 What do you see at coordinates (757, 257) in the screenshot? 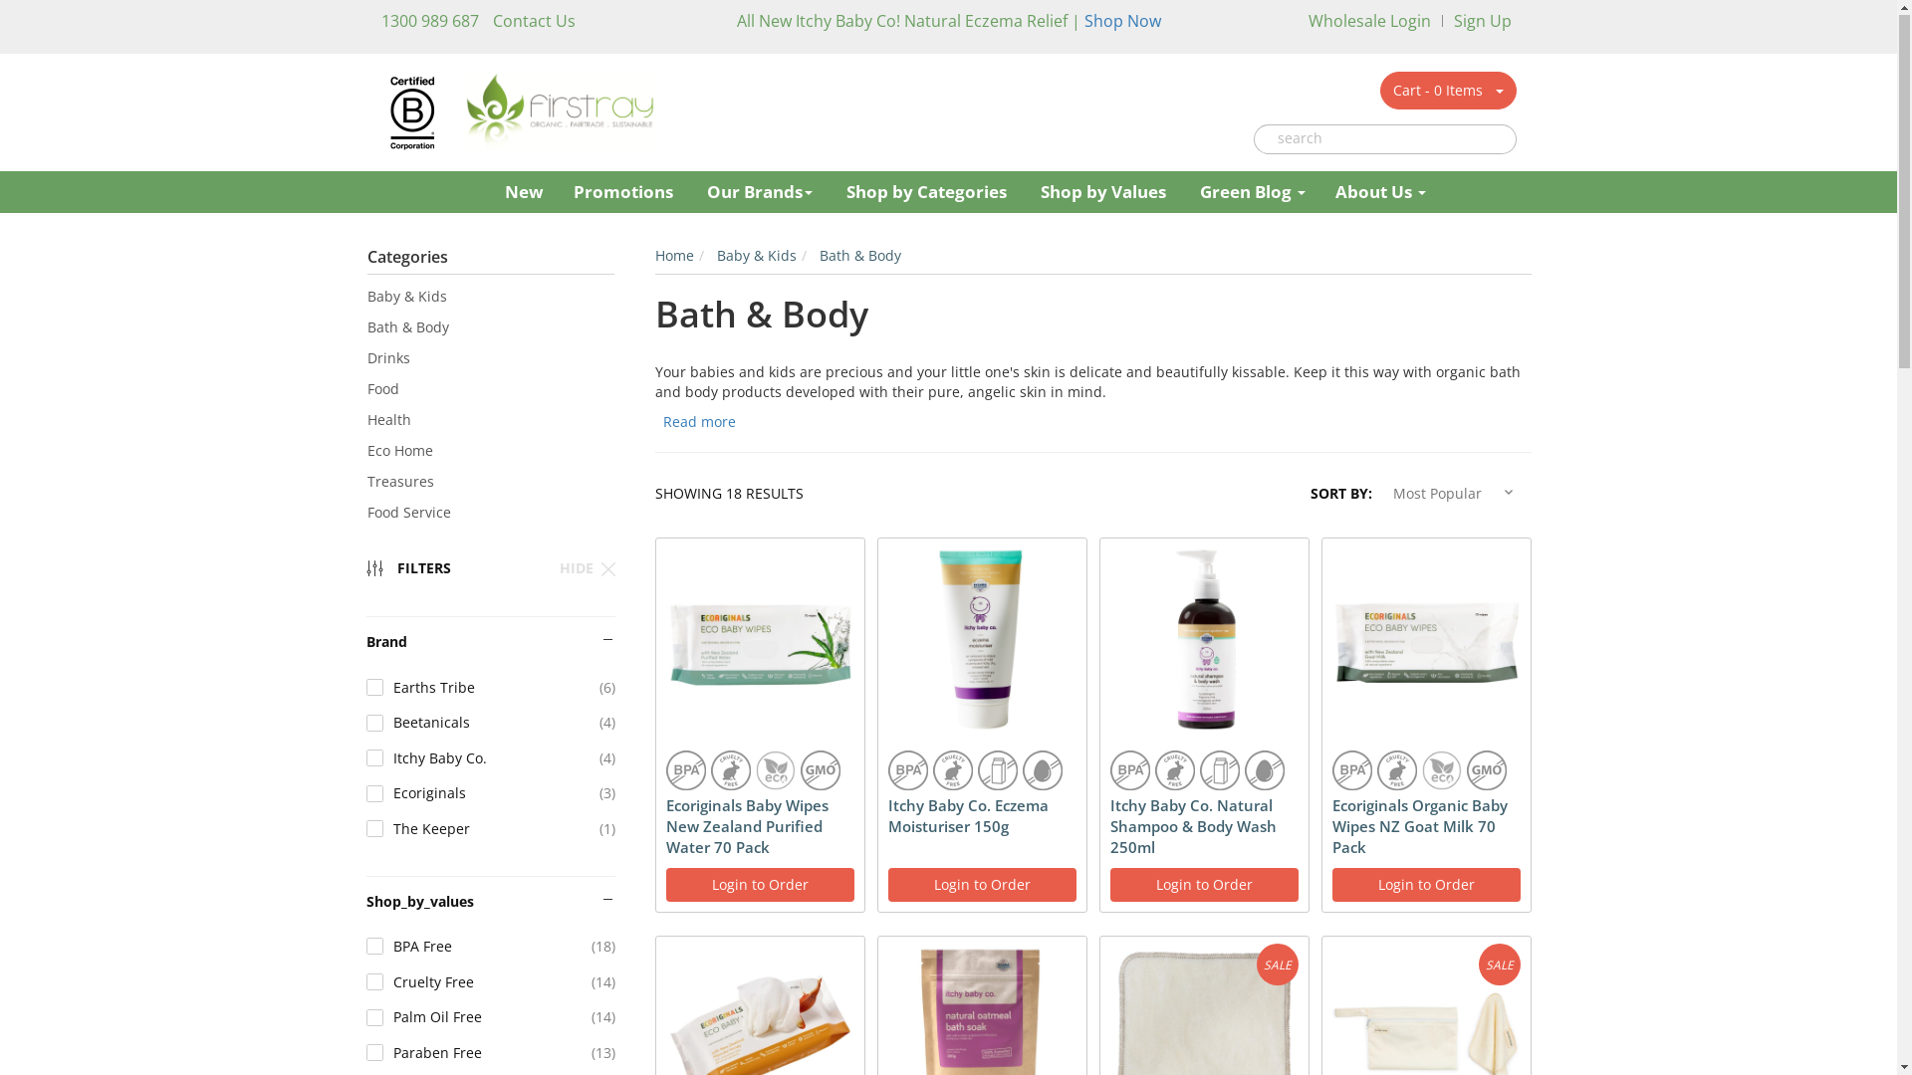
I see `Baby & Kids` at bounding box center [757, 257].